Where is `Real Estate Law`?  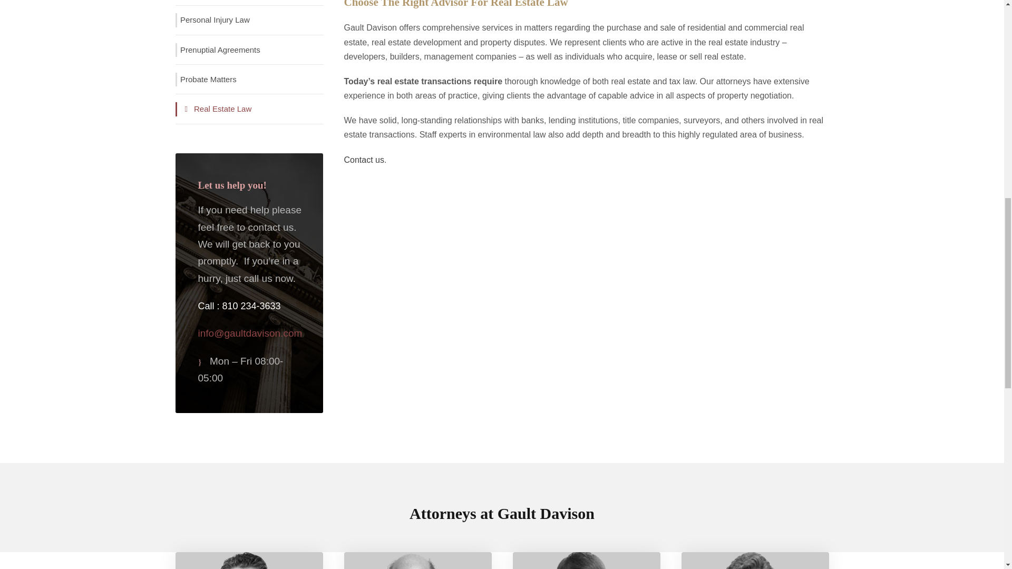
Real Estate Law is located at coordinates (215, 110).